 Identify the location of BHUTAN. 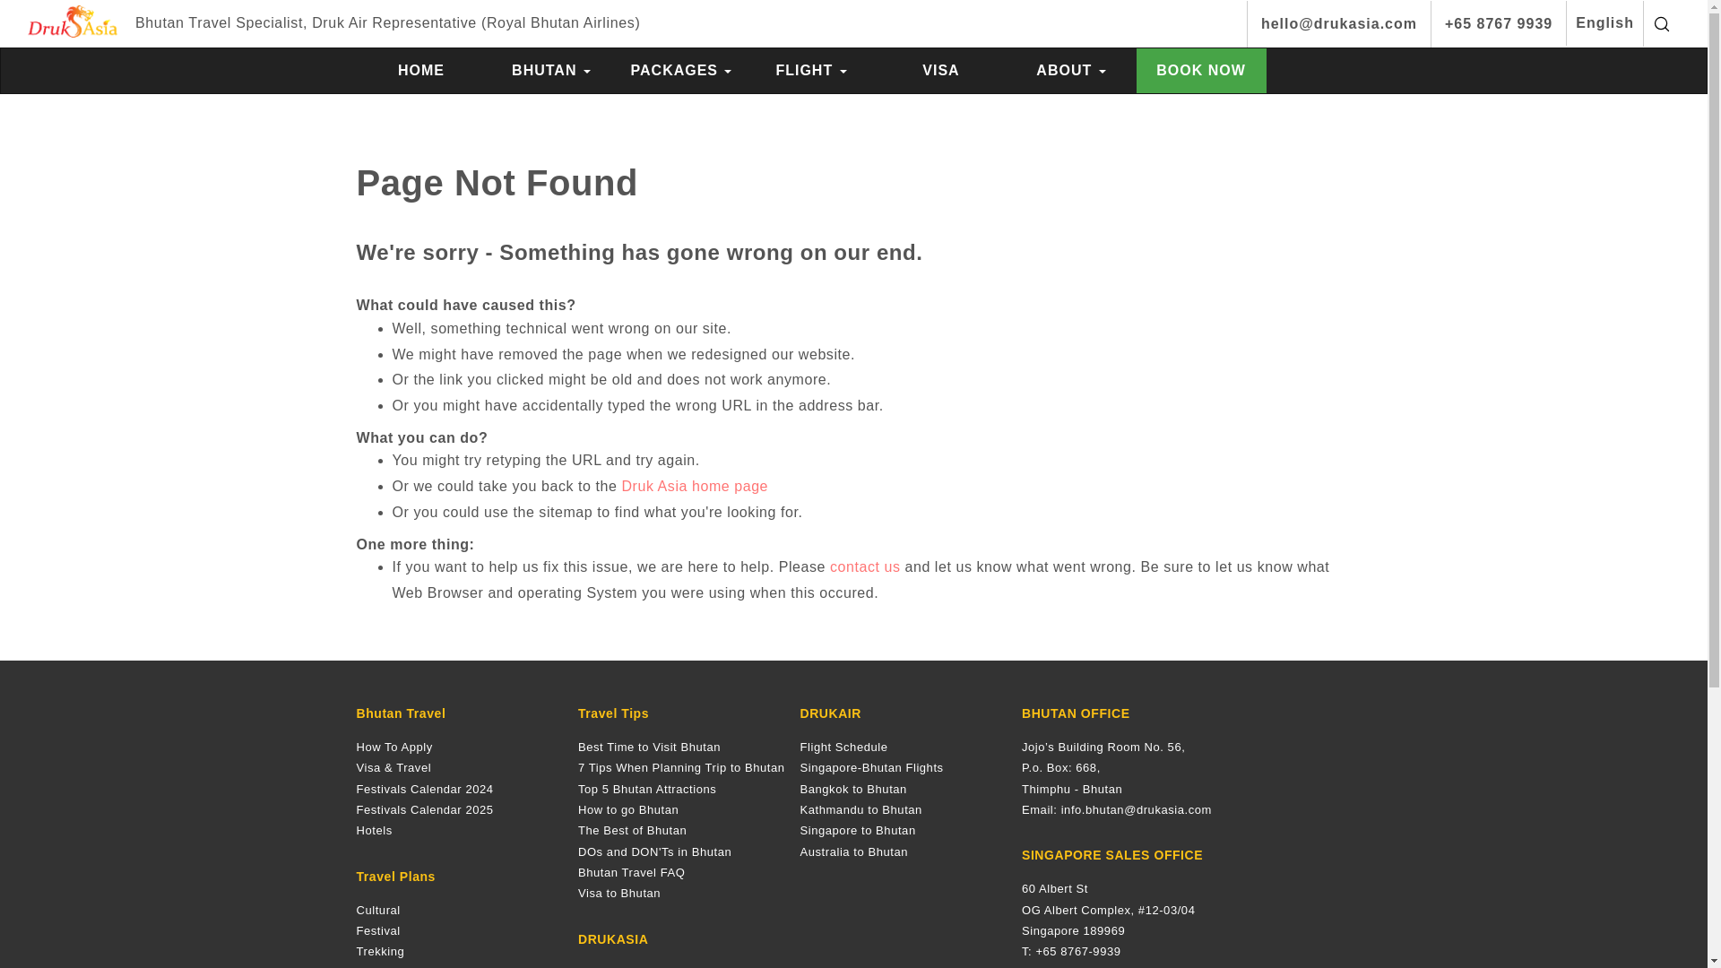
(550, 70).